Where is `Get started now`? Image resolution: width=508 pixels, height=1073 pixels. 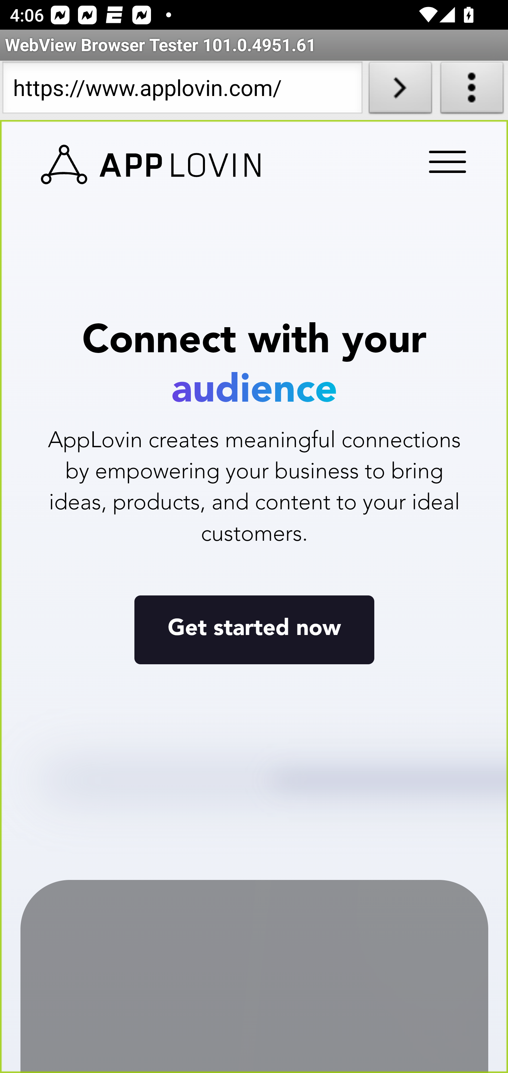
Get started now is located at coordinates (254, 629).